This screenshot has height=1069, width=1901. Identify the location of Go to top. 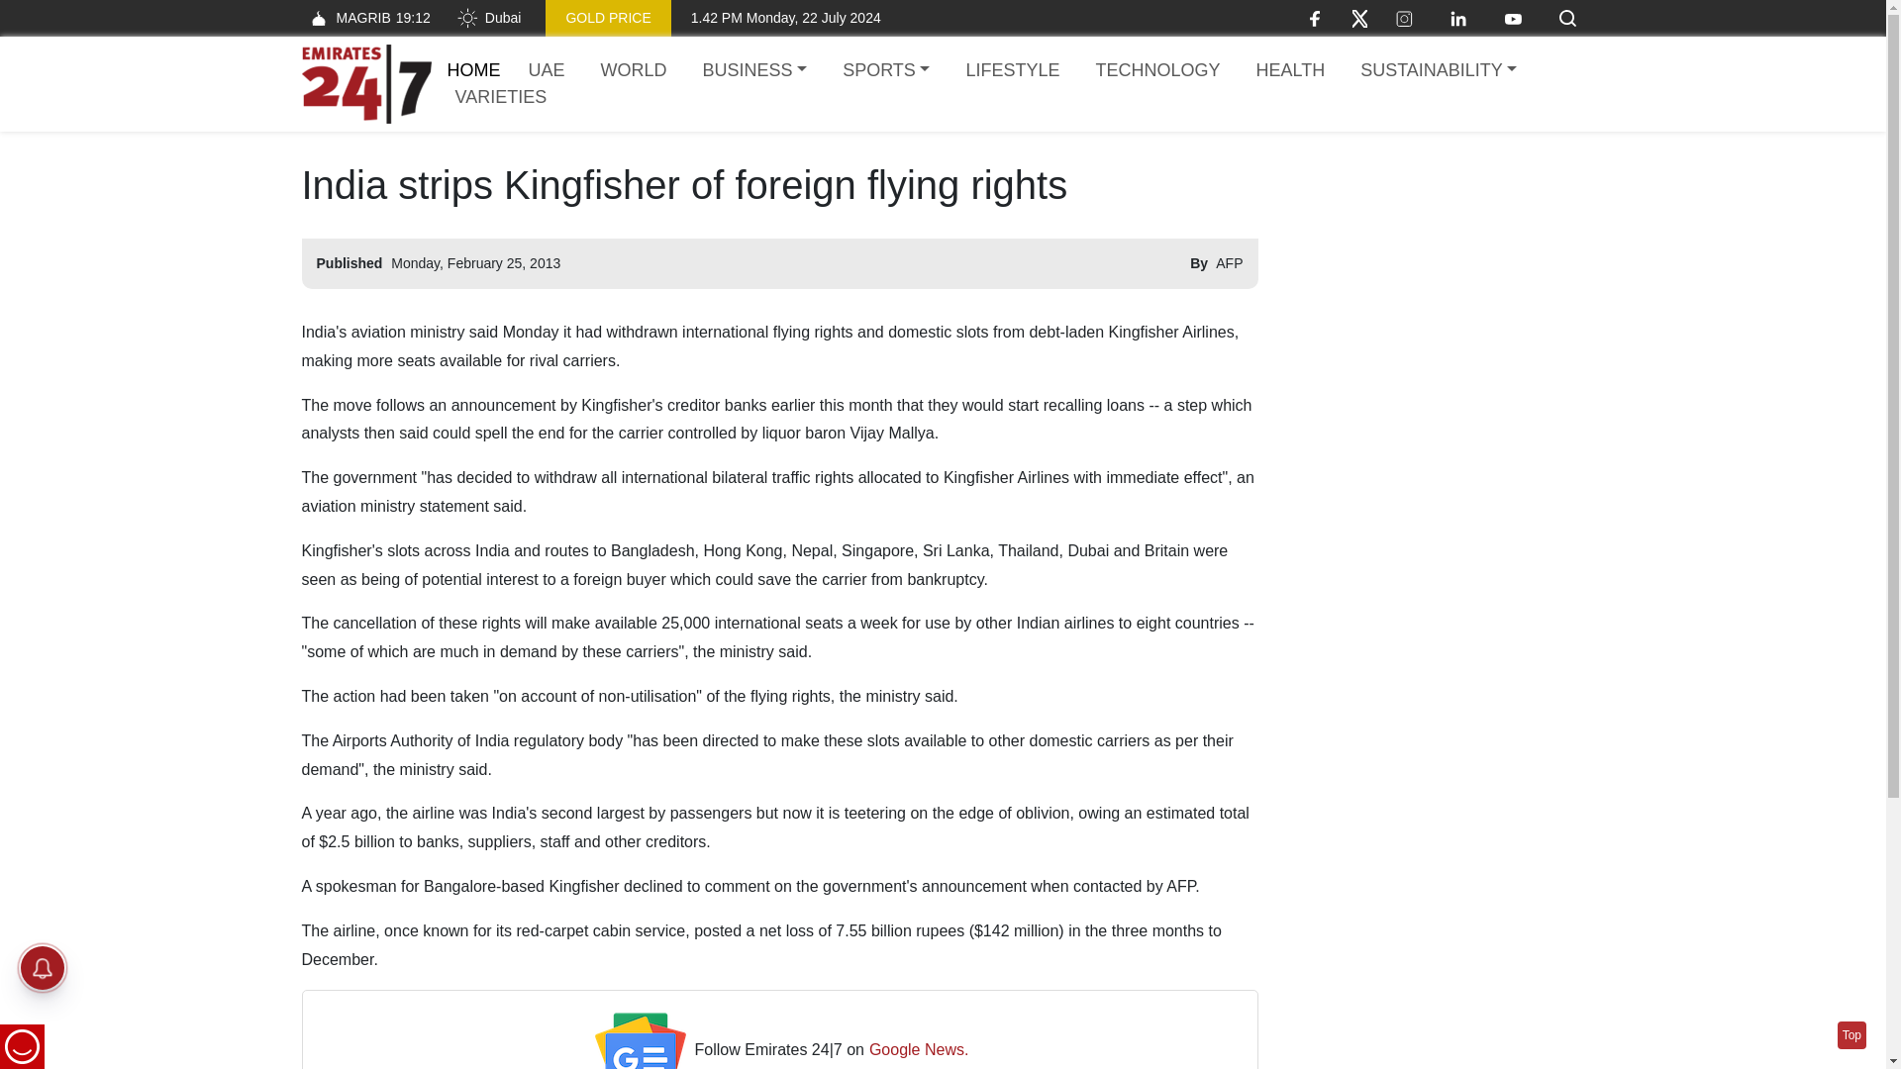
(1851, 1035).